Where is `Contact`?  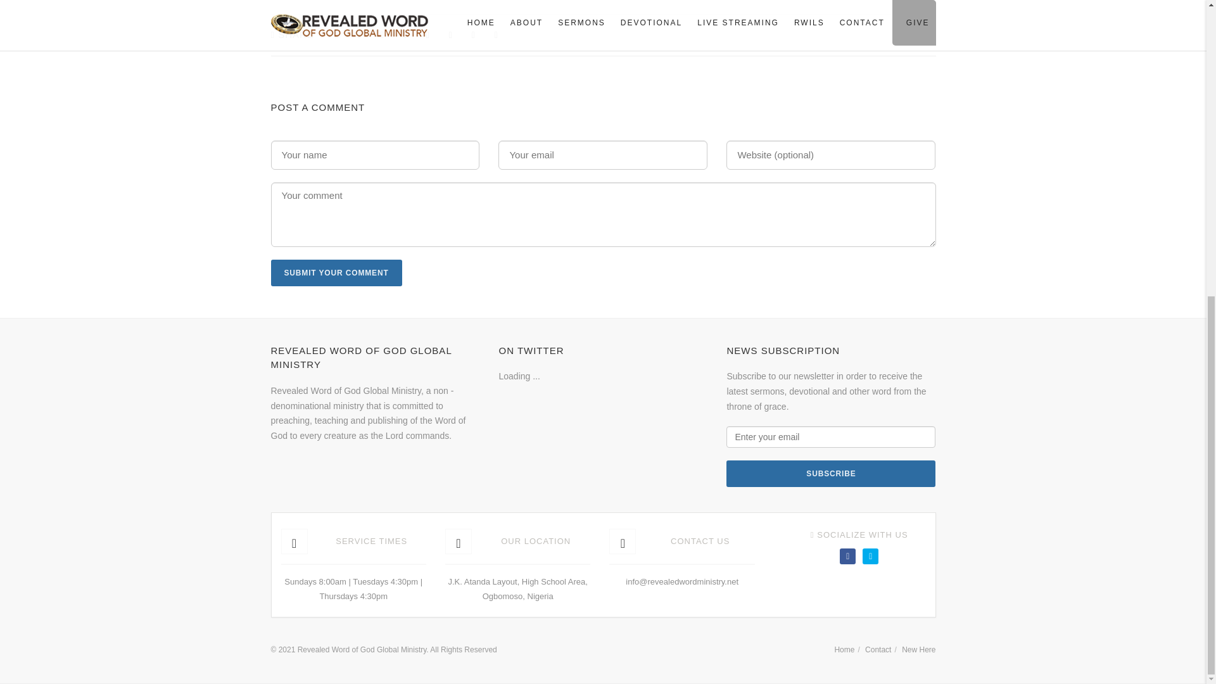
Contact is located at coordinates (878, 650).